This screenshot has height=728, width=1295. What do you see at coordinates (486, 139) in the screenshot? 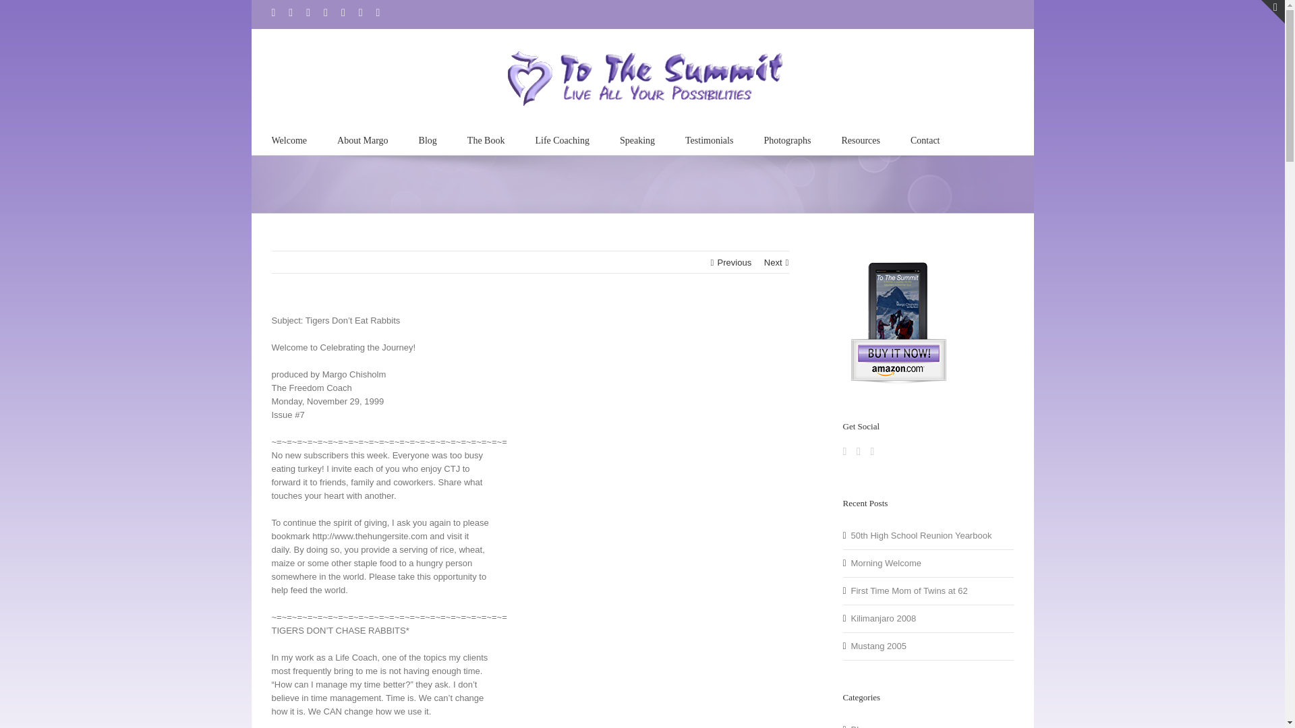
I see `The Book` at bounding box center [486, 139].